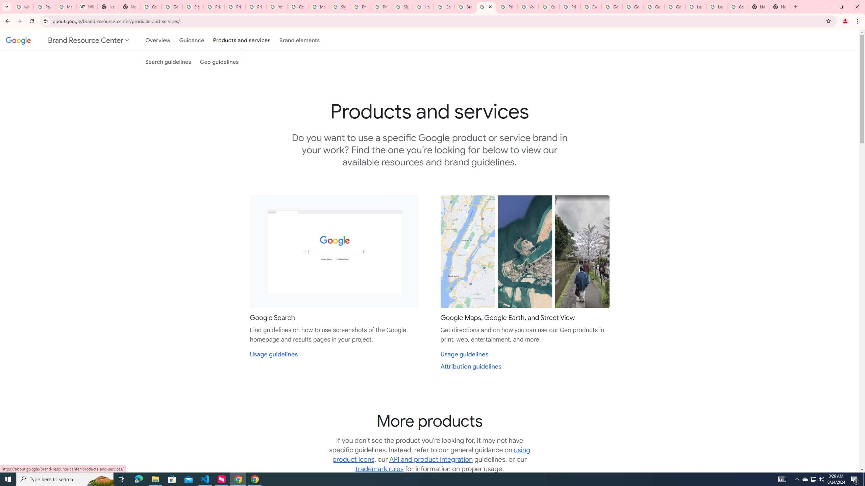  I want to click on Sign in - Google Accounts, so click(193, 7).